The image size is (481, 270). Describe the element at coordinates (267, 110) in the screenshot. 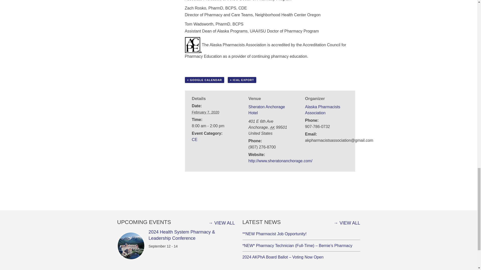

I see `Sheraton Anchorage Hotel` at that location.